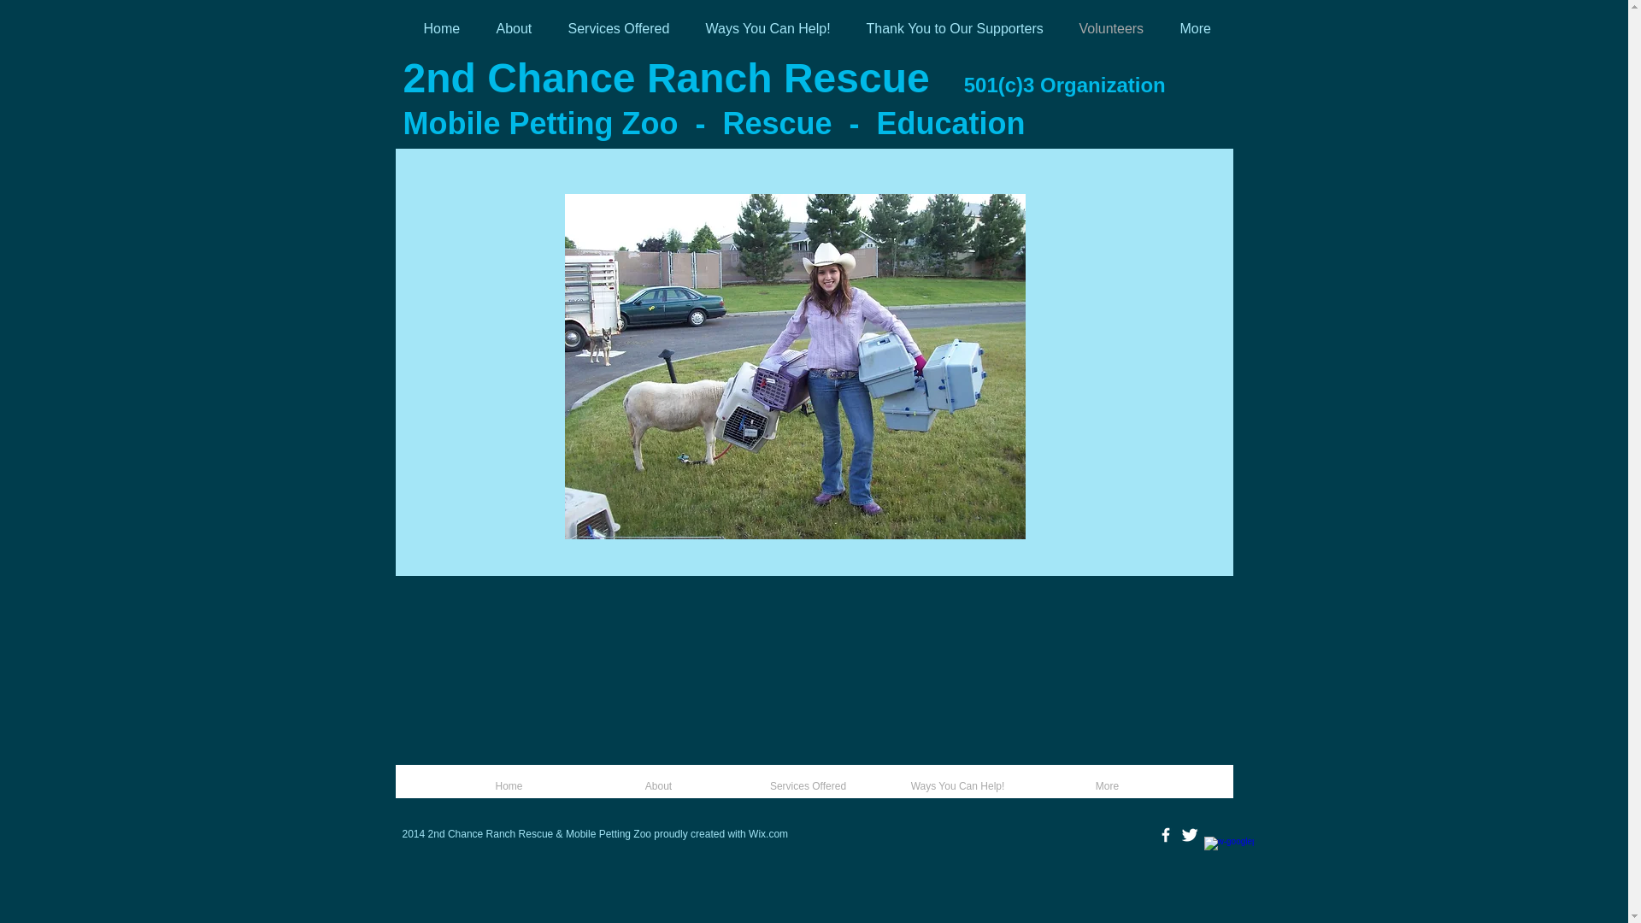 The image size is (1641, 923). I want to click on Volunteers, so click(1112, 29).